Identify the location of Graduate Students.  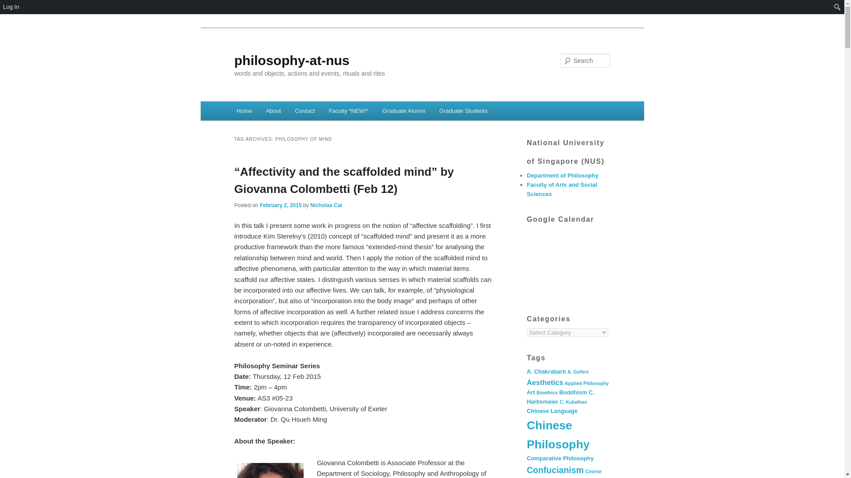
(463, 111).